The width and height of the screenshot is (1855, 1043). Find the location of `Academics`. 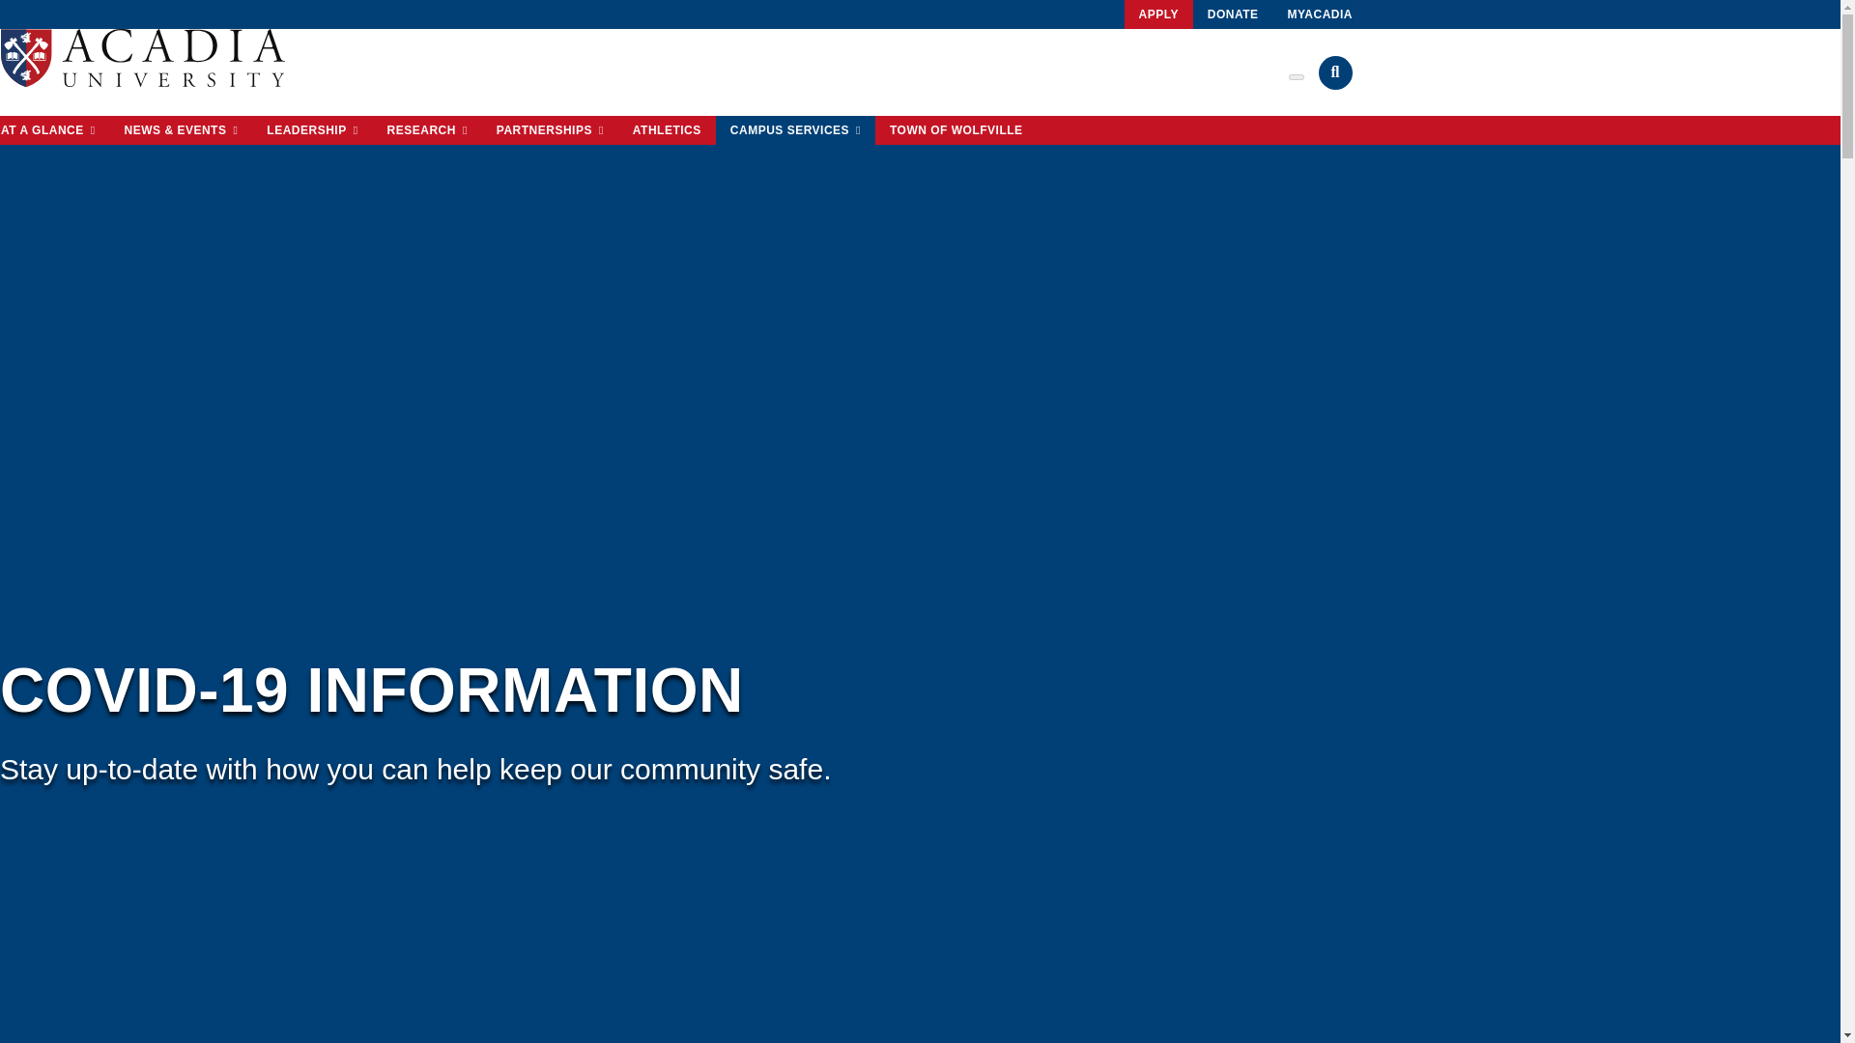

Academics is located at coordinates (685, 158).